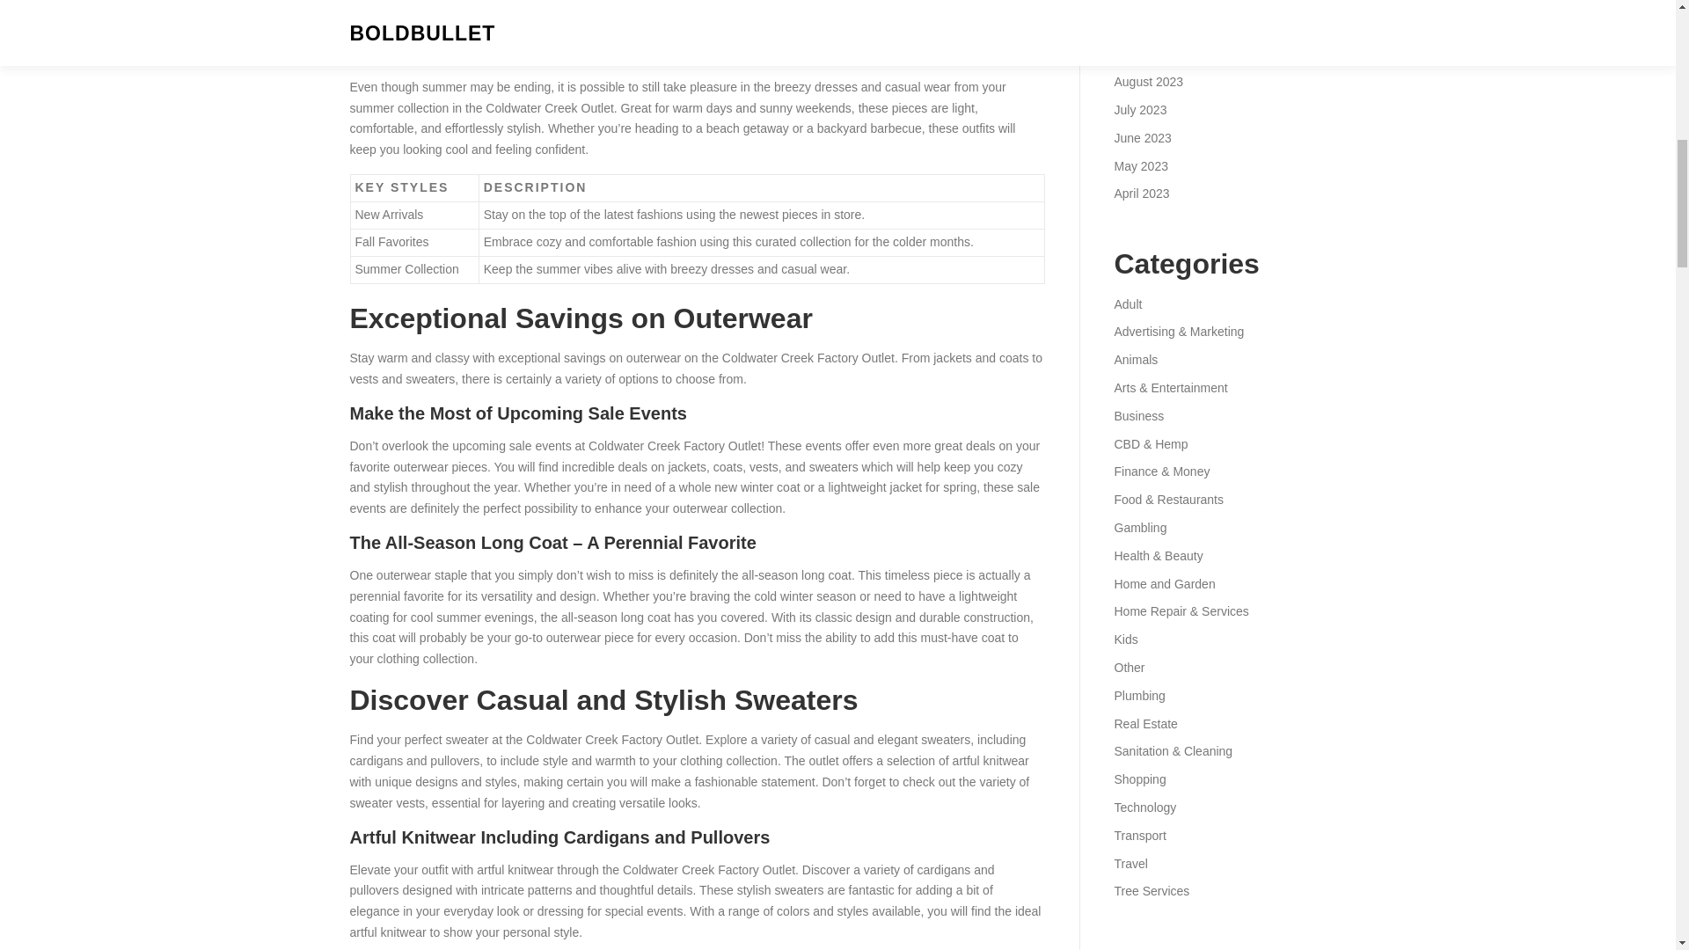 This screenshot has height=950, width=1689. Describe the element at coordinates (1140, 165) in the screenshot. I see `May 2023` at that location.